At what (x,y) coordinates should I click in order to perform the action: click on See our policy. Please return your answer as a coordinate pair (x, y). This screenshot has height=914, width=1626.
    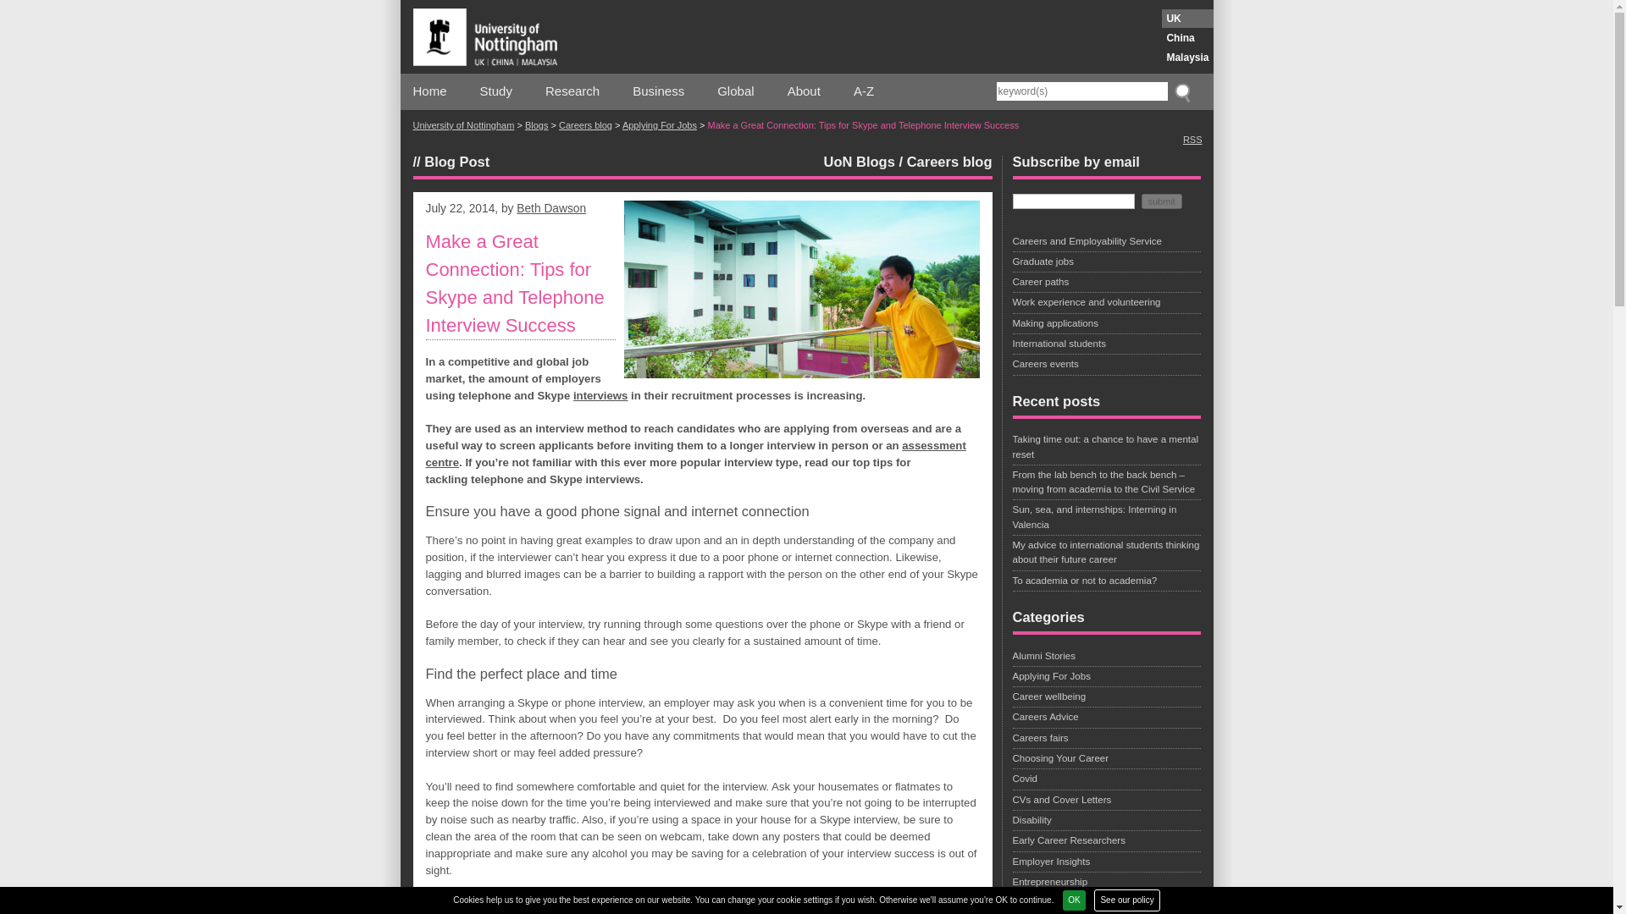
    Looking at the image, I should click on (1126, 900).